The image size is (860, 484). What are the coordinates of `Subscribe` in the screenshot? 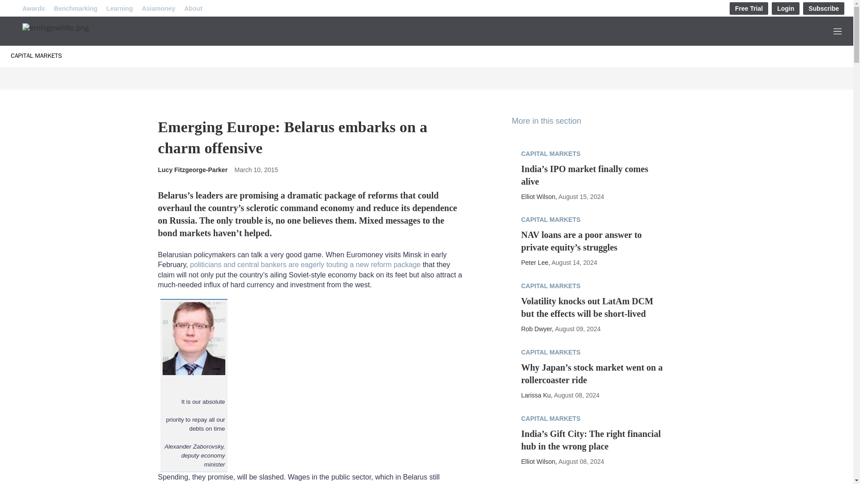 It's located at (824, 8).